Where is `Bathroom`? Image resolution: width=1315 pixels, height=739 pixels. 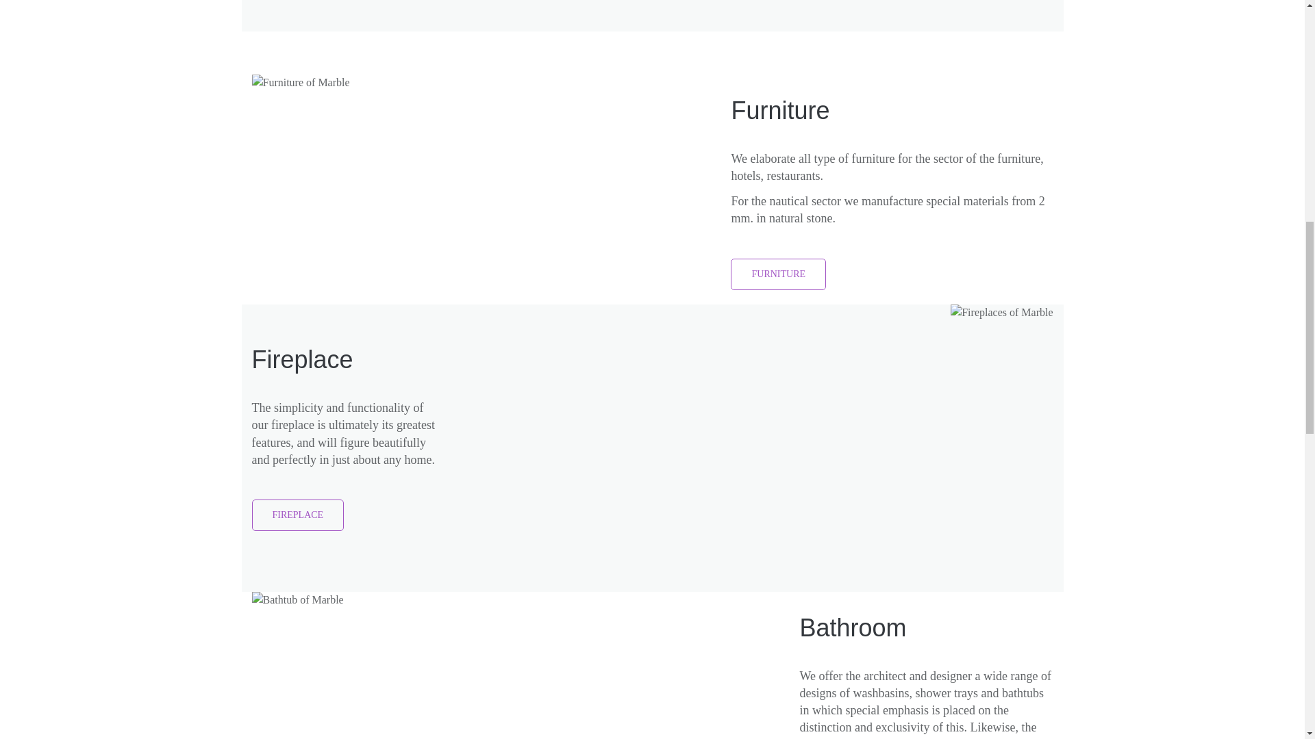
Bathroom is located at coordinates (297, 599).